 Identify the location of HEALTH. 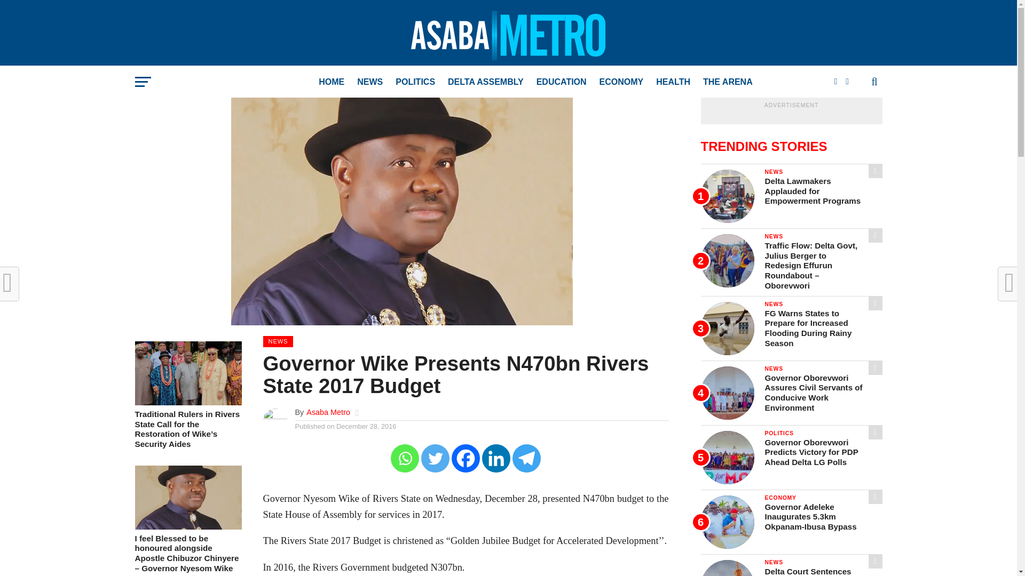
(673, 82).